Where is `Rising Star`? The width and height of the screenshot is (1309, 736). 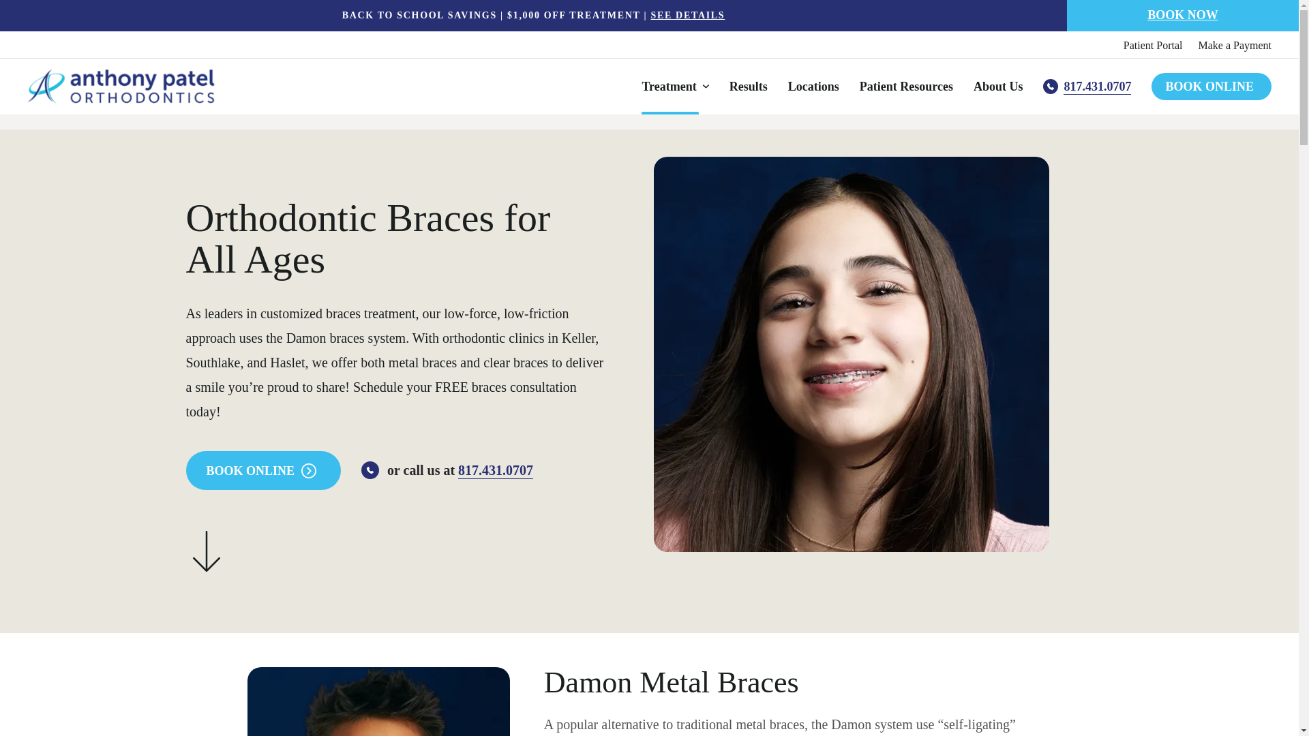 Rising Star is located at coordinates (420, 108).